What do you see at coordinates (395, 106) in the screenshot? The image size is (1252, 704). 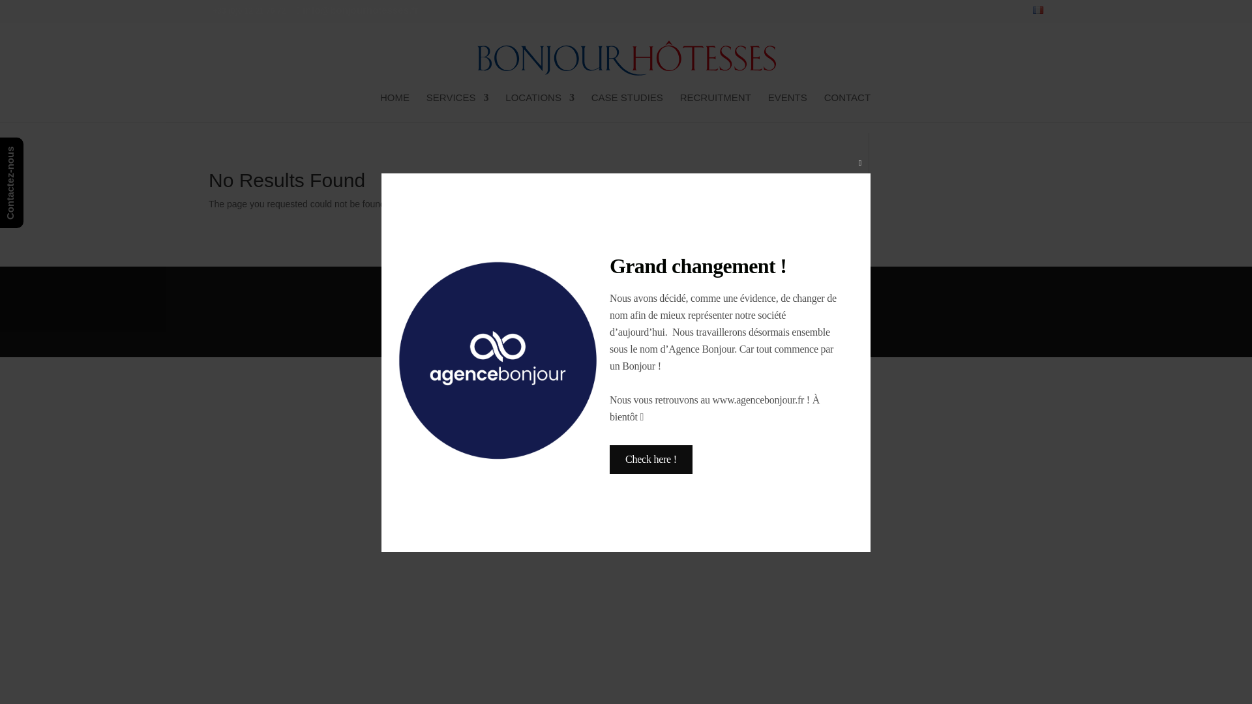 I see `HOME` at bounding box center [395, 106].